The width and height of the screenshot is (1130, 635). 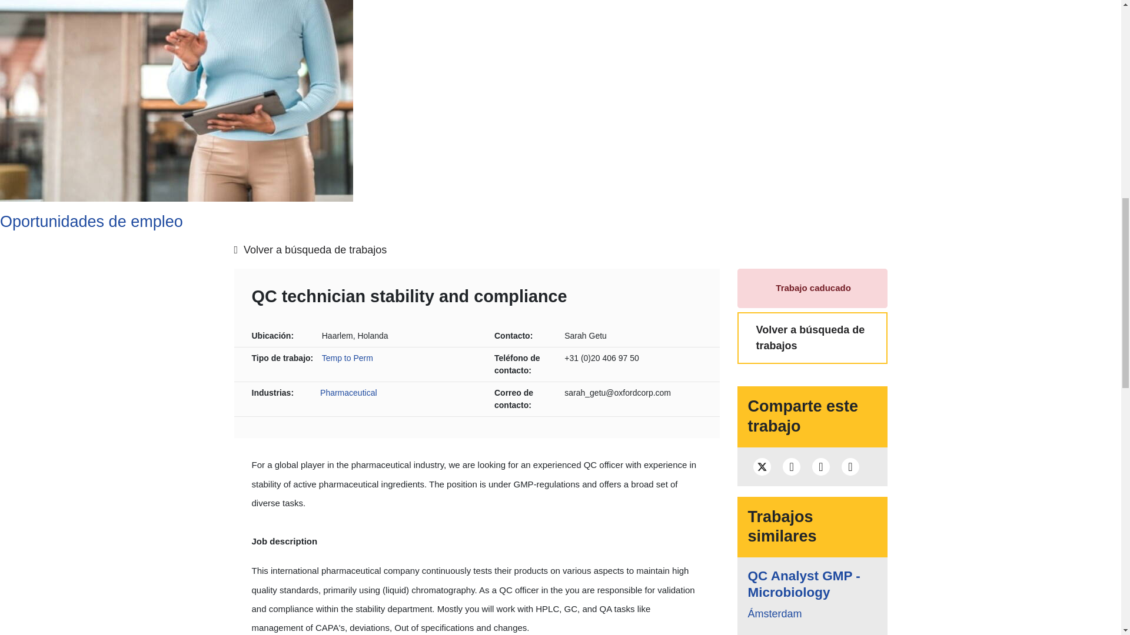 I want to click on Twitter, so click(x=762, y=466).